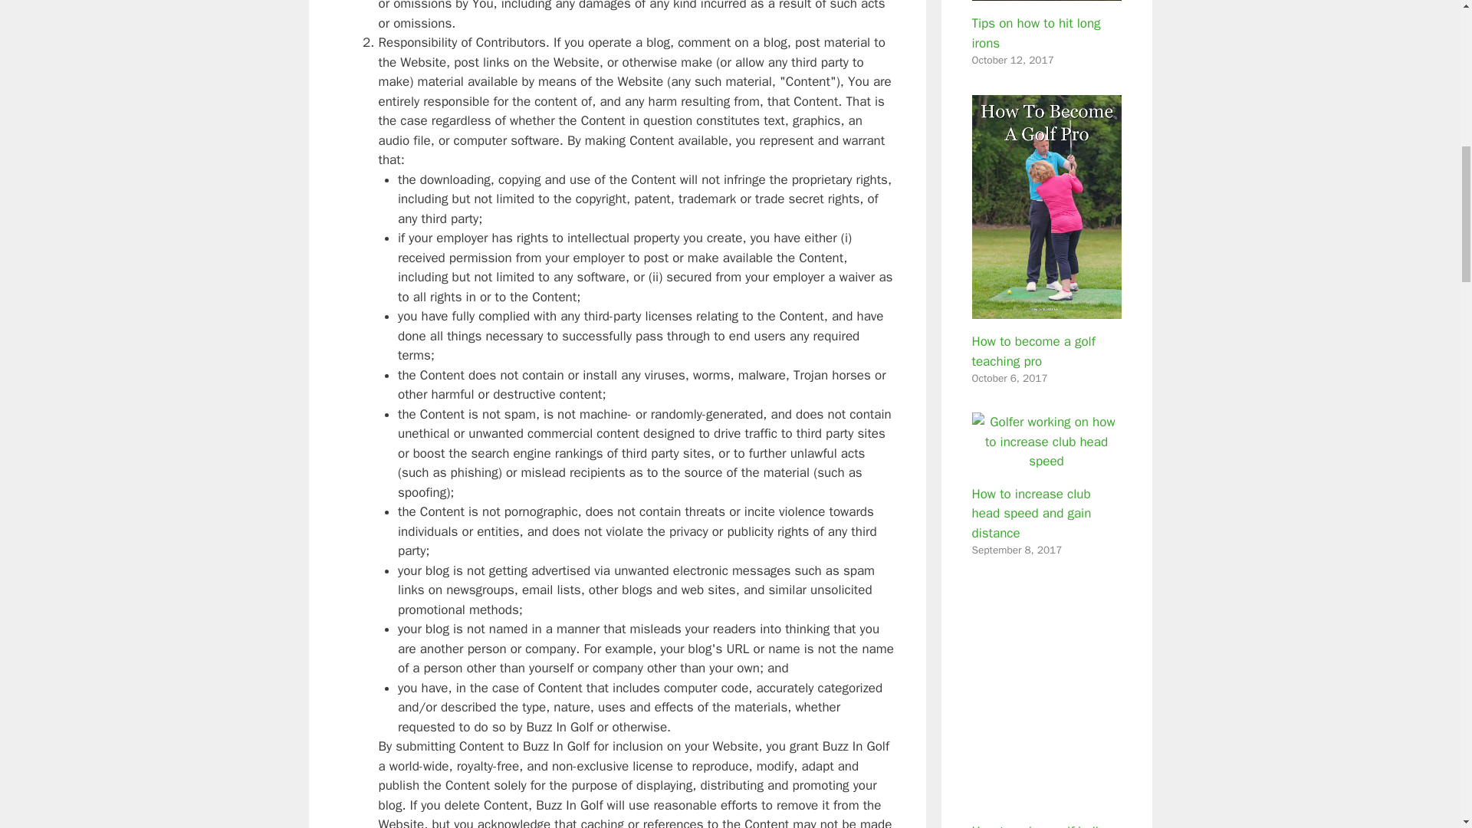 The width and height of the screenshot is (1472, 828). I want to click on October 6, 2017, so click(1010, 378).